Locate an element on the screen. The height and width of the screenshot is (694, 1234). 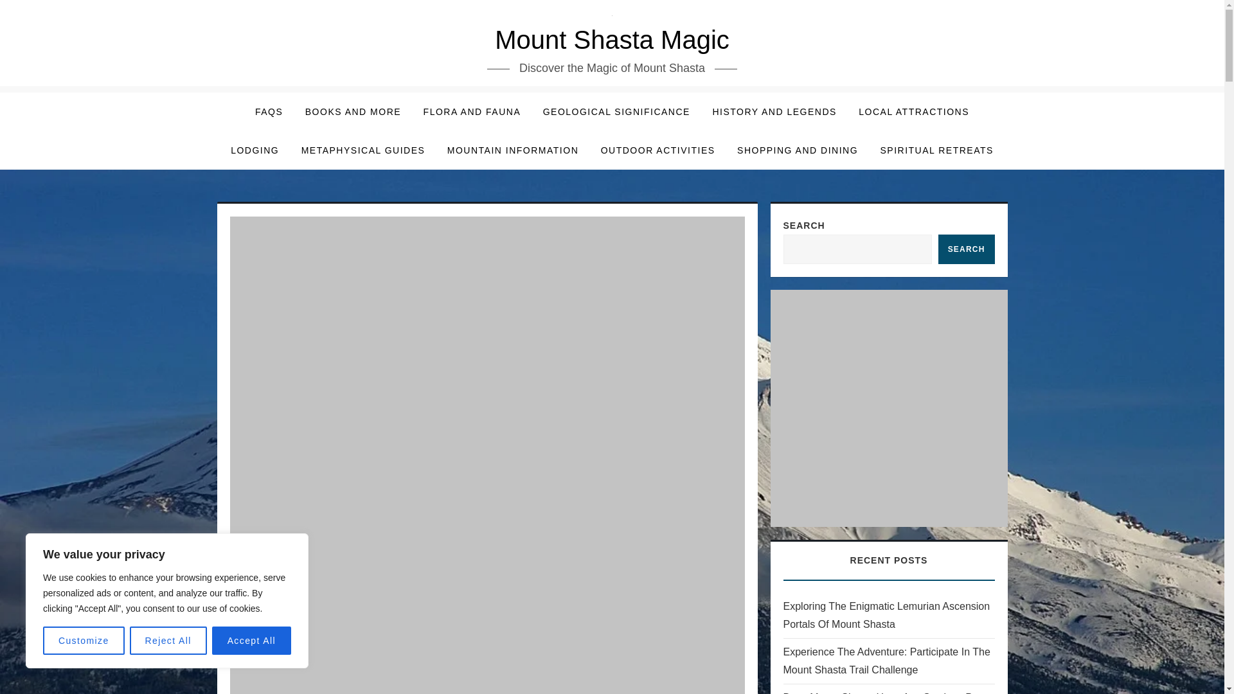
GEOLOGICAL SIGNIFICANCE is located at coordinates (616, 112).